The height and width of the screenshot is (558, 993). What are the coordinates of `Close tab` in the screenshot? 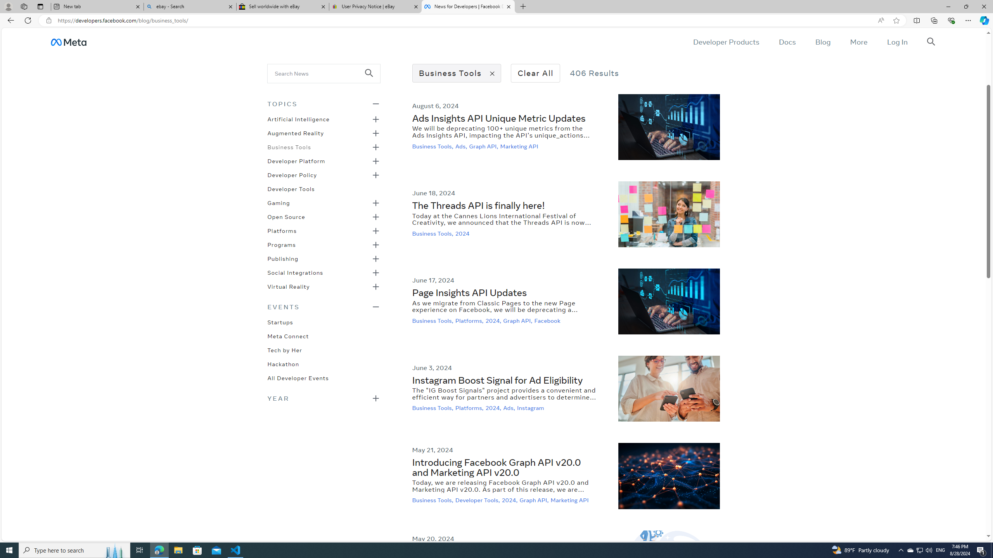 It's located at (509, 6).